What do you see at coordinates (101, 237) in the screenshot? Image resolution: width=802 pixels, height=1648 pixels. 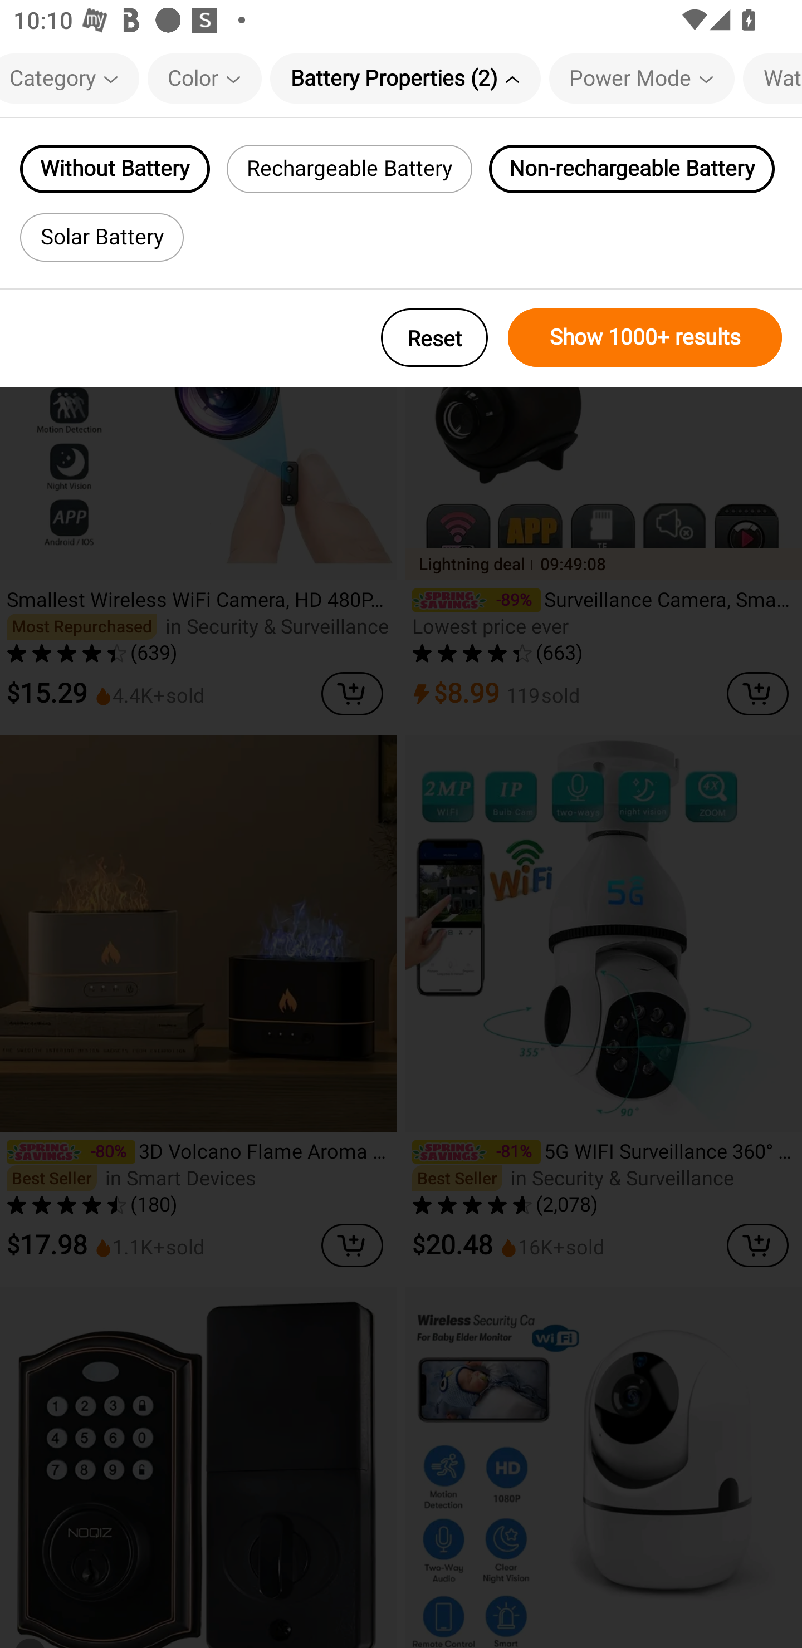 I see `Solar Battery` at bounding box center [101, 237].